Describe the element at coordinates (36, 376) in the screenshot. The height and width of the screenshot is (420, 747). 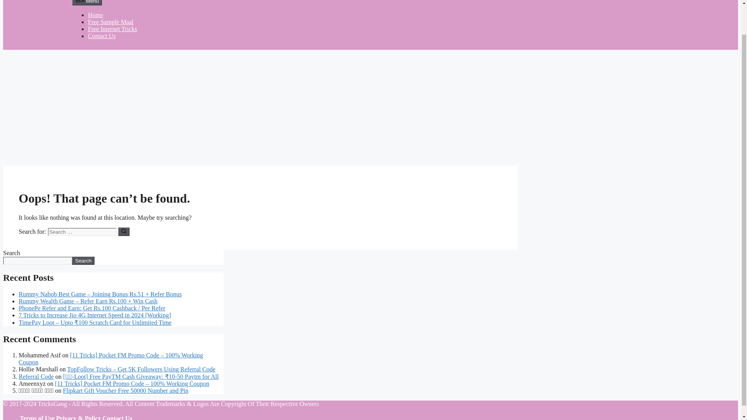
I see `Referral Code` at that location.